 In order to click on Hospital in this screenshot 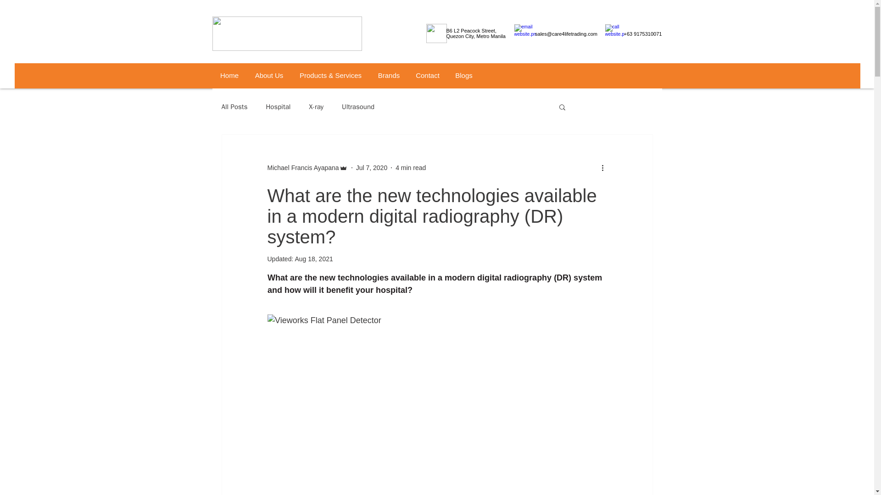, I will do `click(278, 107)`.